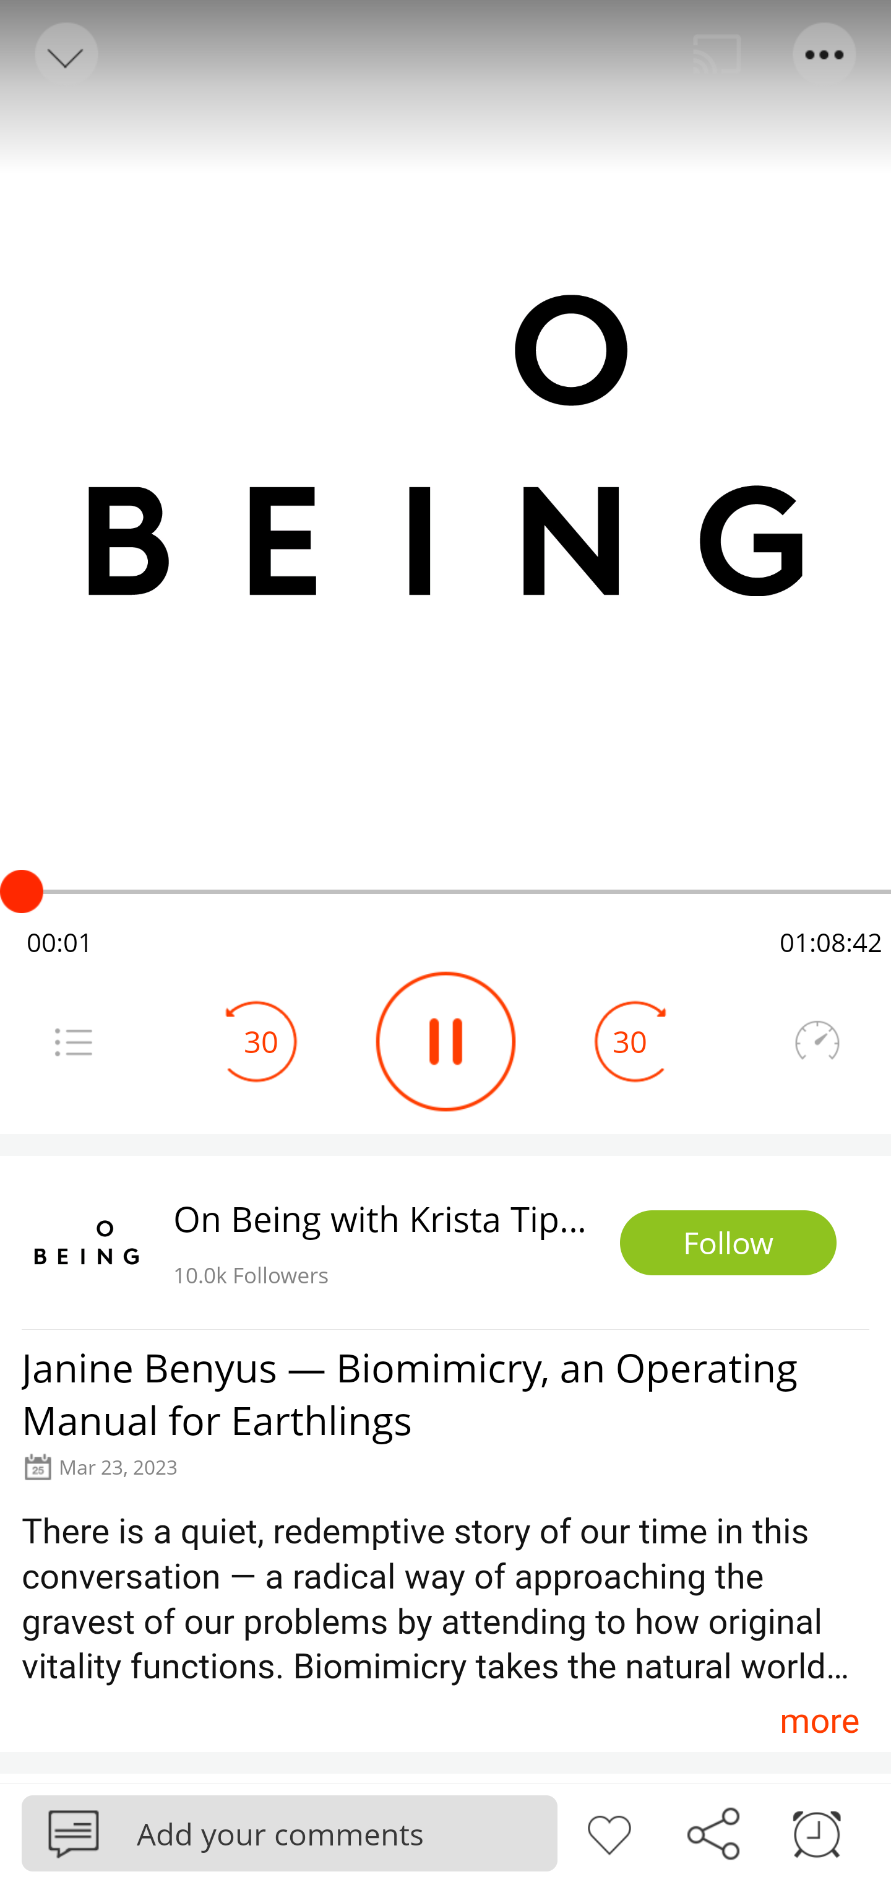  I want to click on 30 Seek Backward, so click(261, 1041).